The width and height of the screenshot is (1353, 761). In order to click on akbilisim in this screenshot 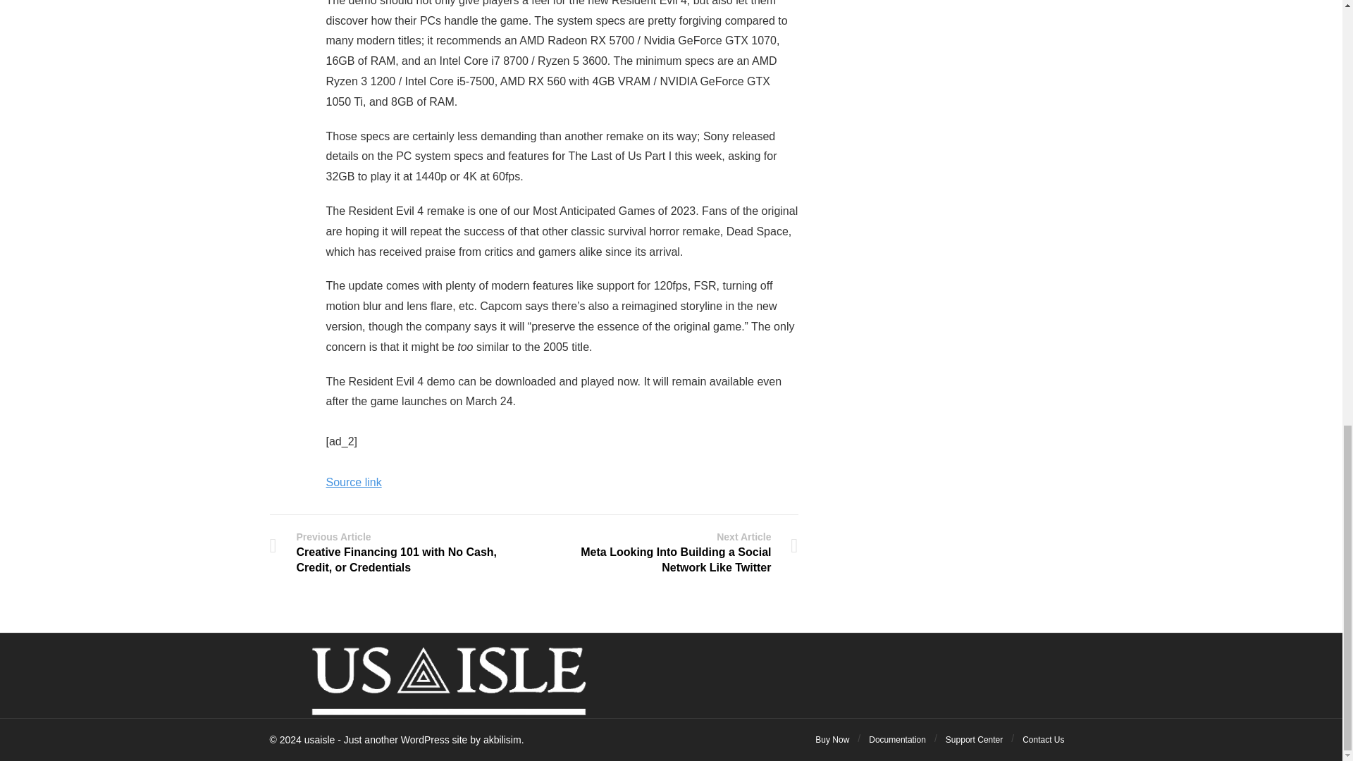, I will do `click(502, 740)`.